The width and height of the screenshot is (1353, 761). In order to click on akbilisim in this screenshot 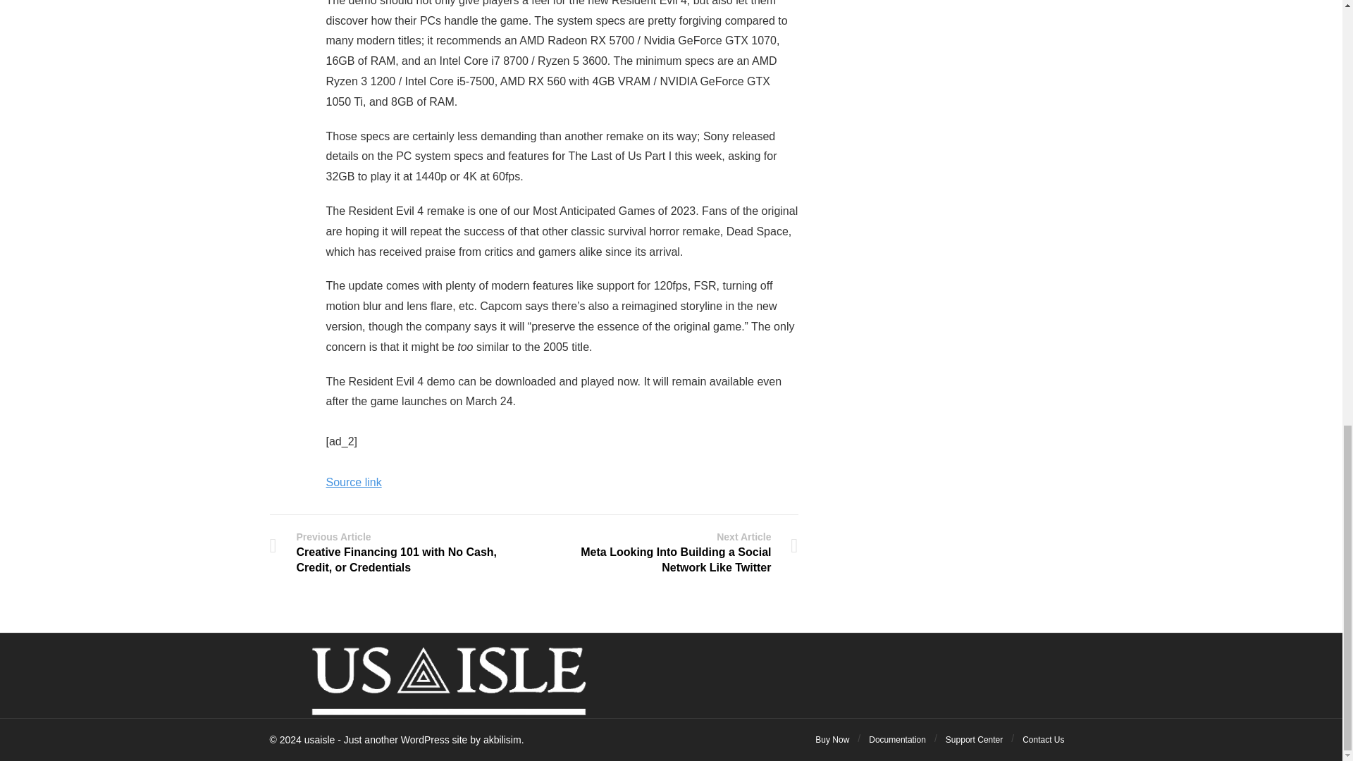, I will do `click(502, 740)`.